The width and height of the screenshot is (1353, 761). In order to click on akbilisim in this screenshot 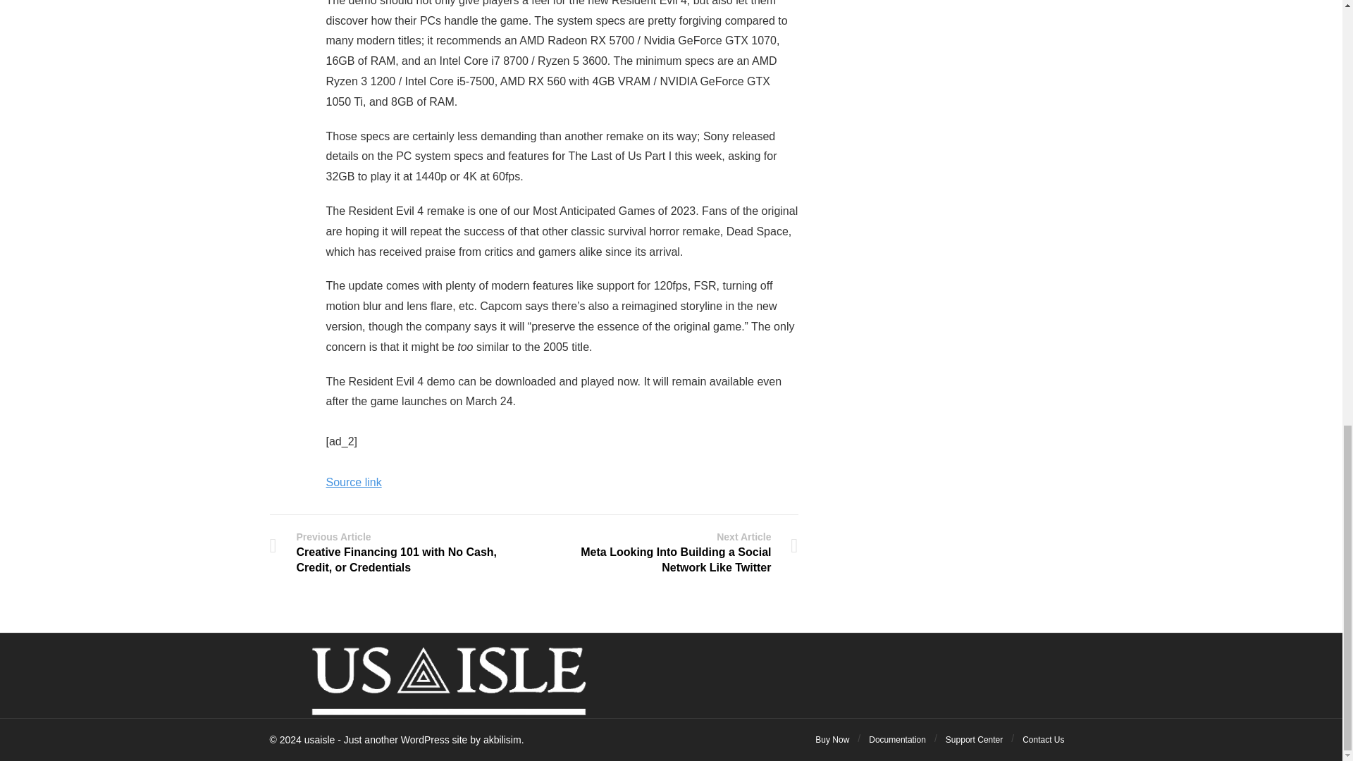, I will do `click(502, 740)`.